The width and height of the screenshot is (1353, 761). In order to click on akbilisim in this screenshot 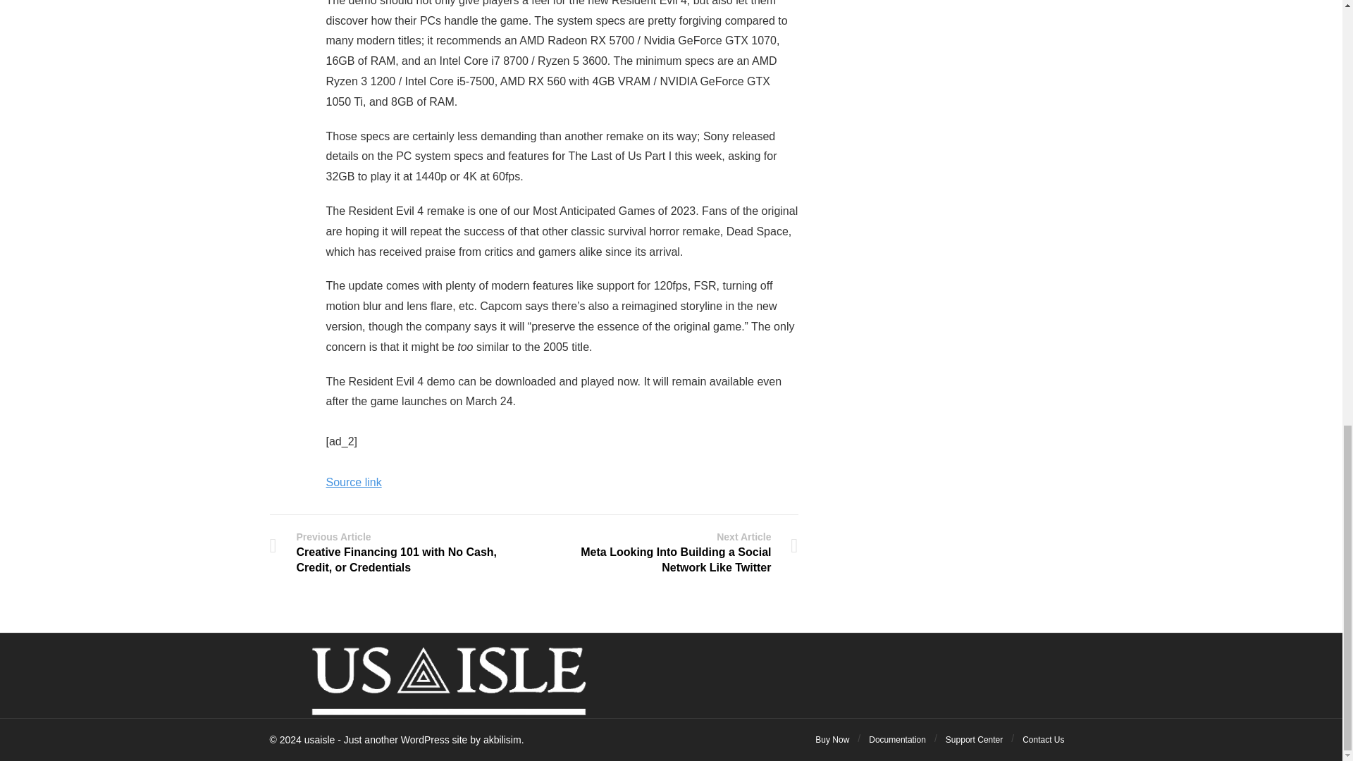, I will do `click(502, 740)`.